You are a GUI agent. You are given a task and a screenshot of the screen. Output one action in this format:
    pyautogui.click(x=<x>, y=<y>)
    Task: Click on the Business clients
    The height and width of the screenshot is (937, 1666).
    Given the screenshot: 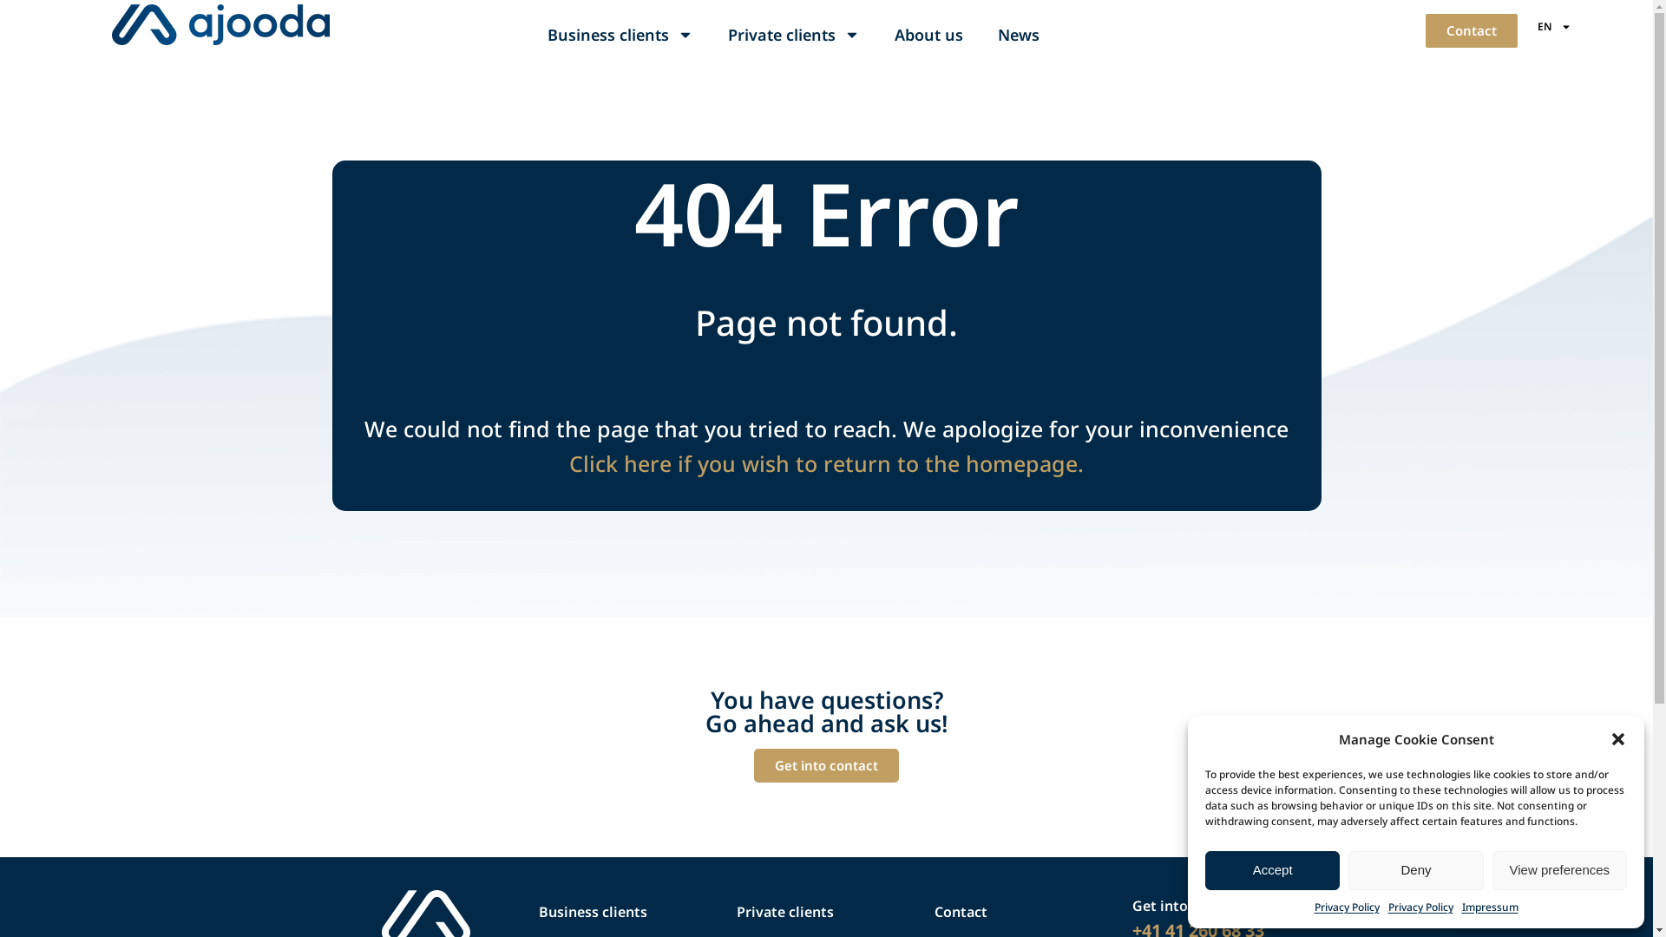 What is the action you would take?
    pyautogui.click(x=592, y=912)
    